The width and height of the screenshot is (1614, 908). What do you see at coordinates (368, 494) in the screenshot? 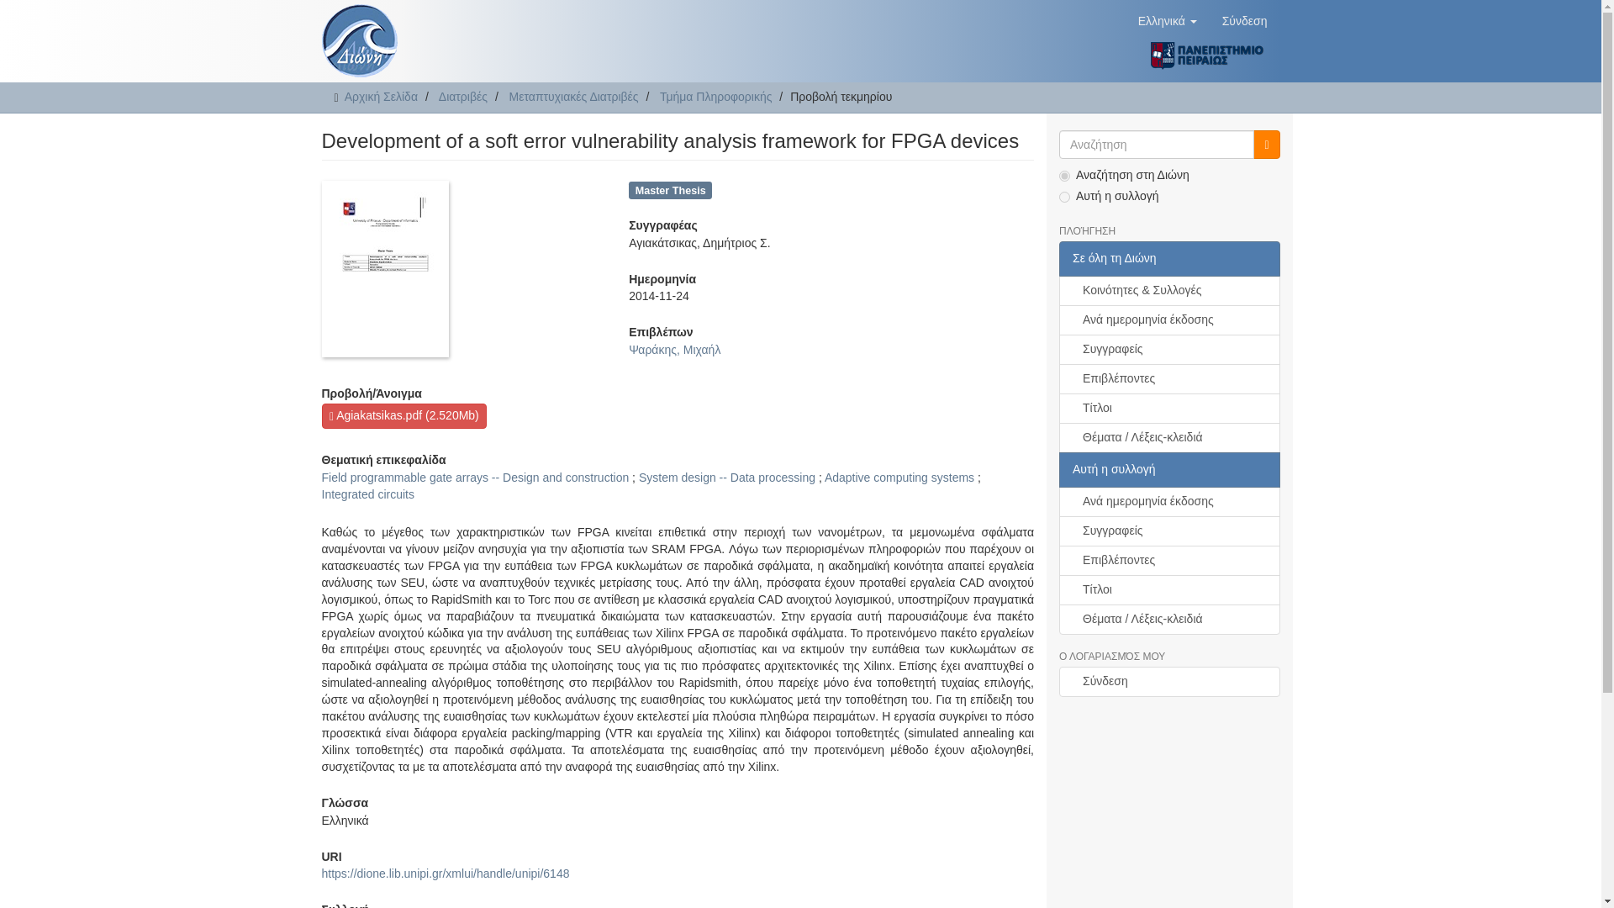
I see `Integrated circuits` at bounding box center [368, 494].